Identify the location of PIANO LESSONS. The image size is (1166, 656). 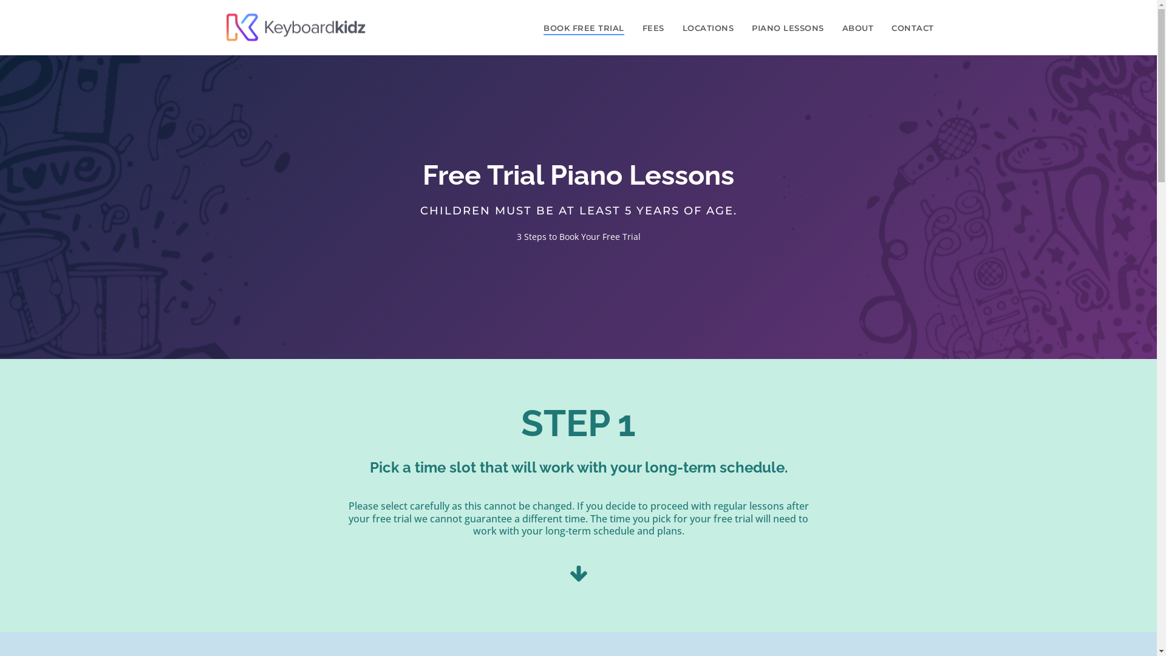
(788, 28).